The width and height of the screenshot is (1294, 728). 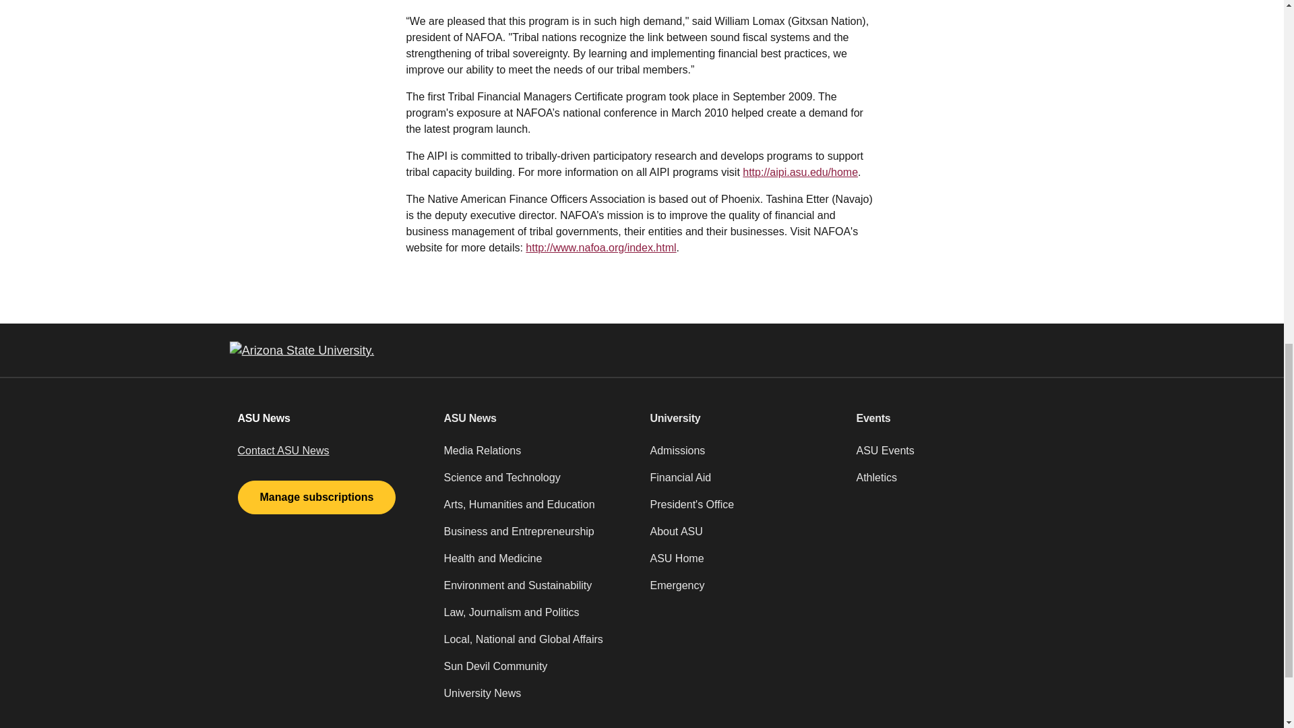 What do you see at coordinates (538, 483) in the screenshot?
I see `Science and Technology` at bounding box center [538, 483].